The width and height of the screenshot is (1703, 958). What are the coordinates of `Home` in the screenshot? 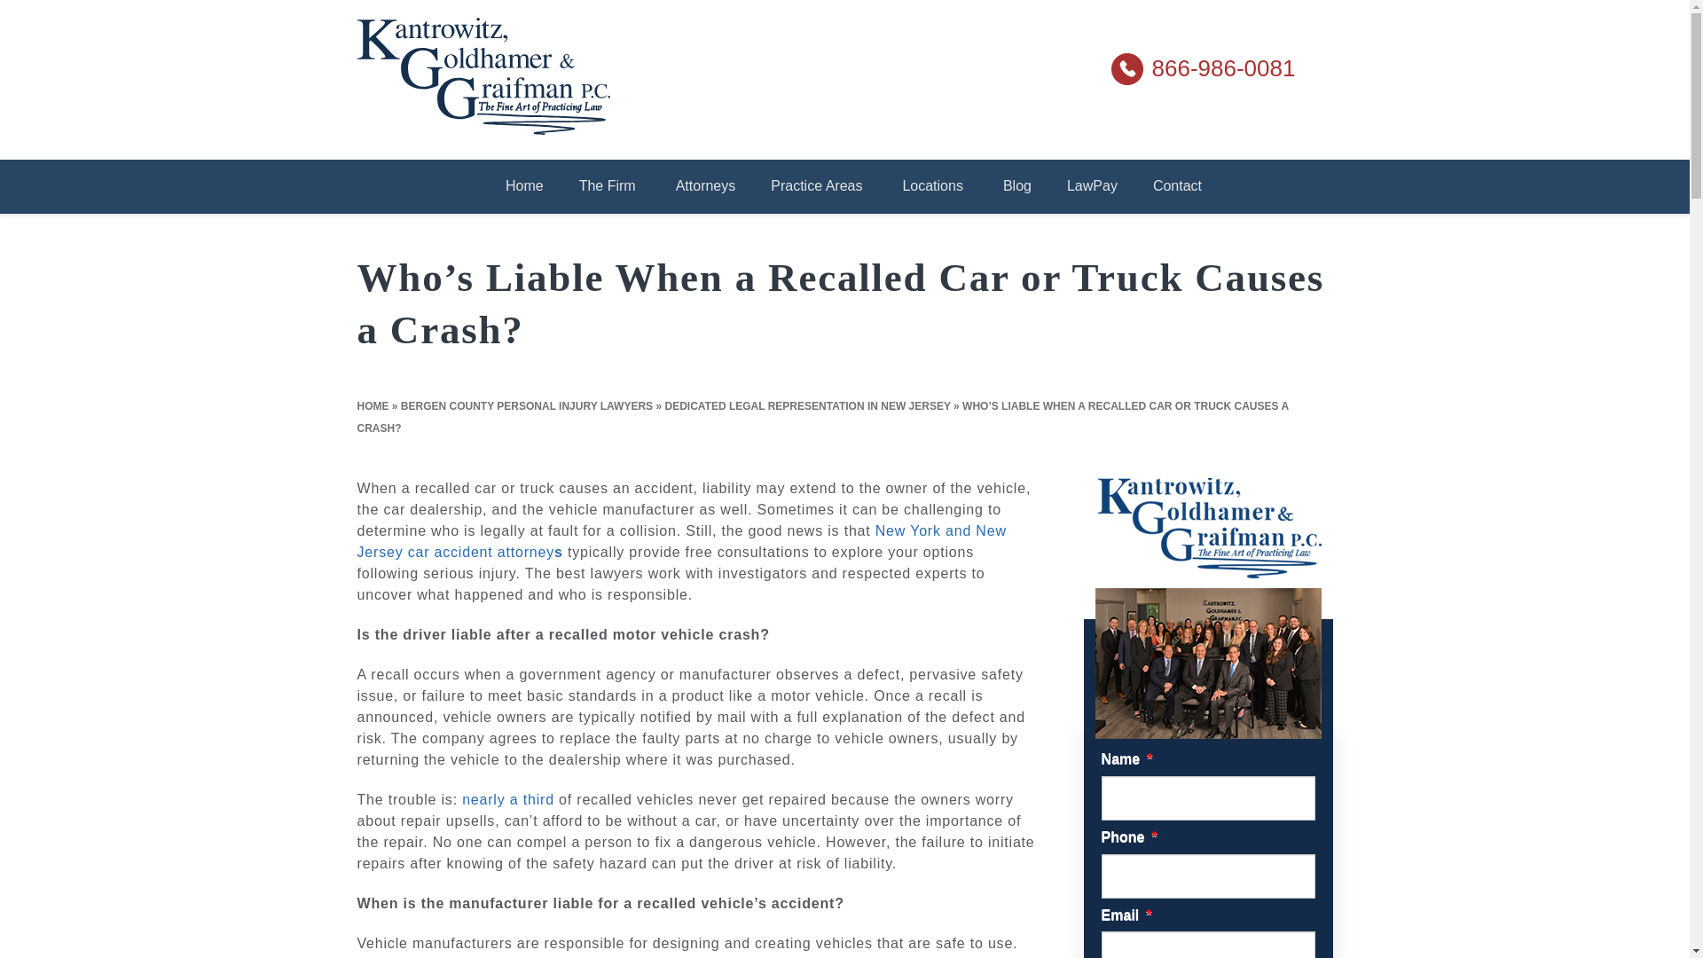 It's located at (524, 186).